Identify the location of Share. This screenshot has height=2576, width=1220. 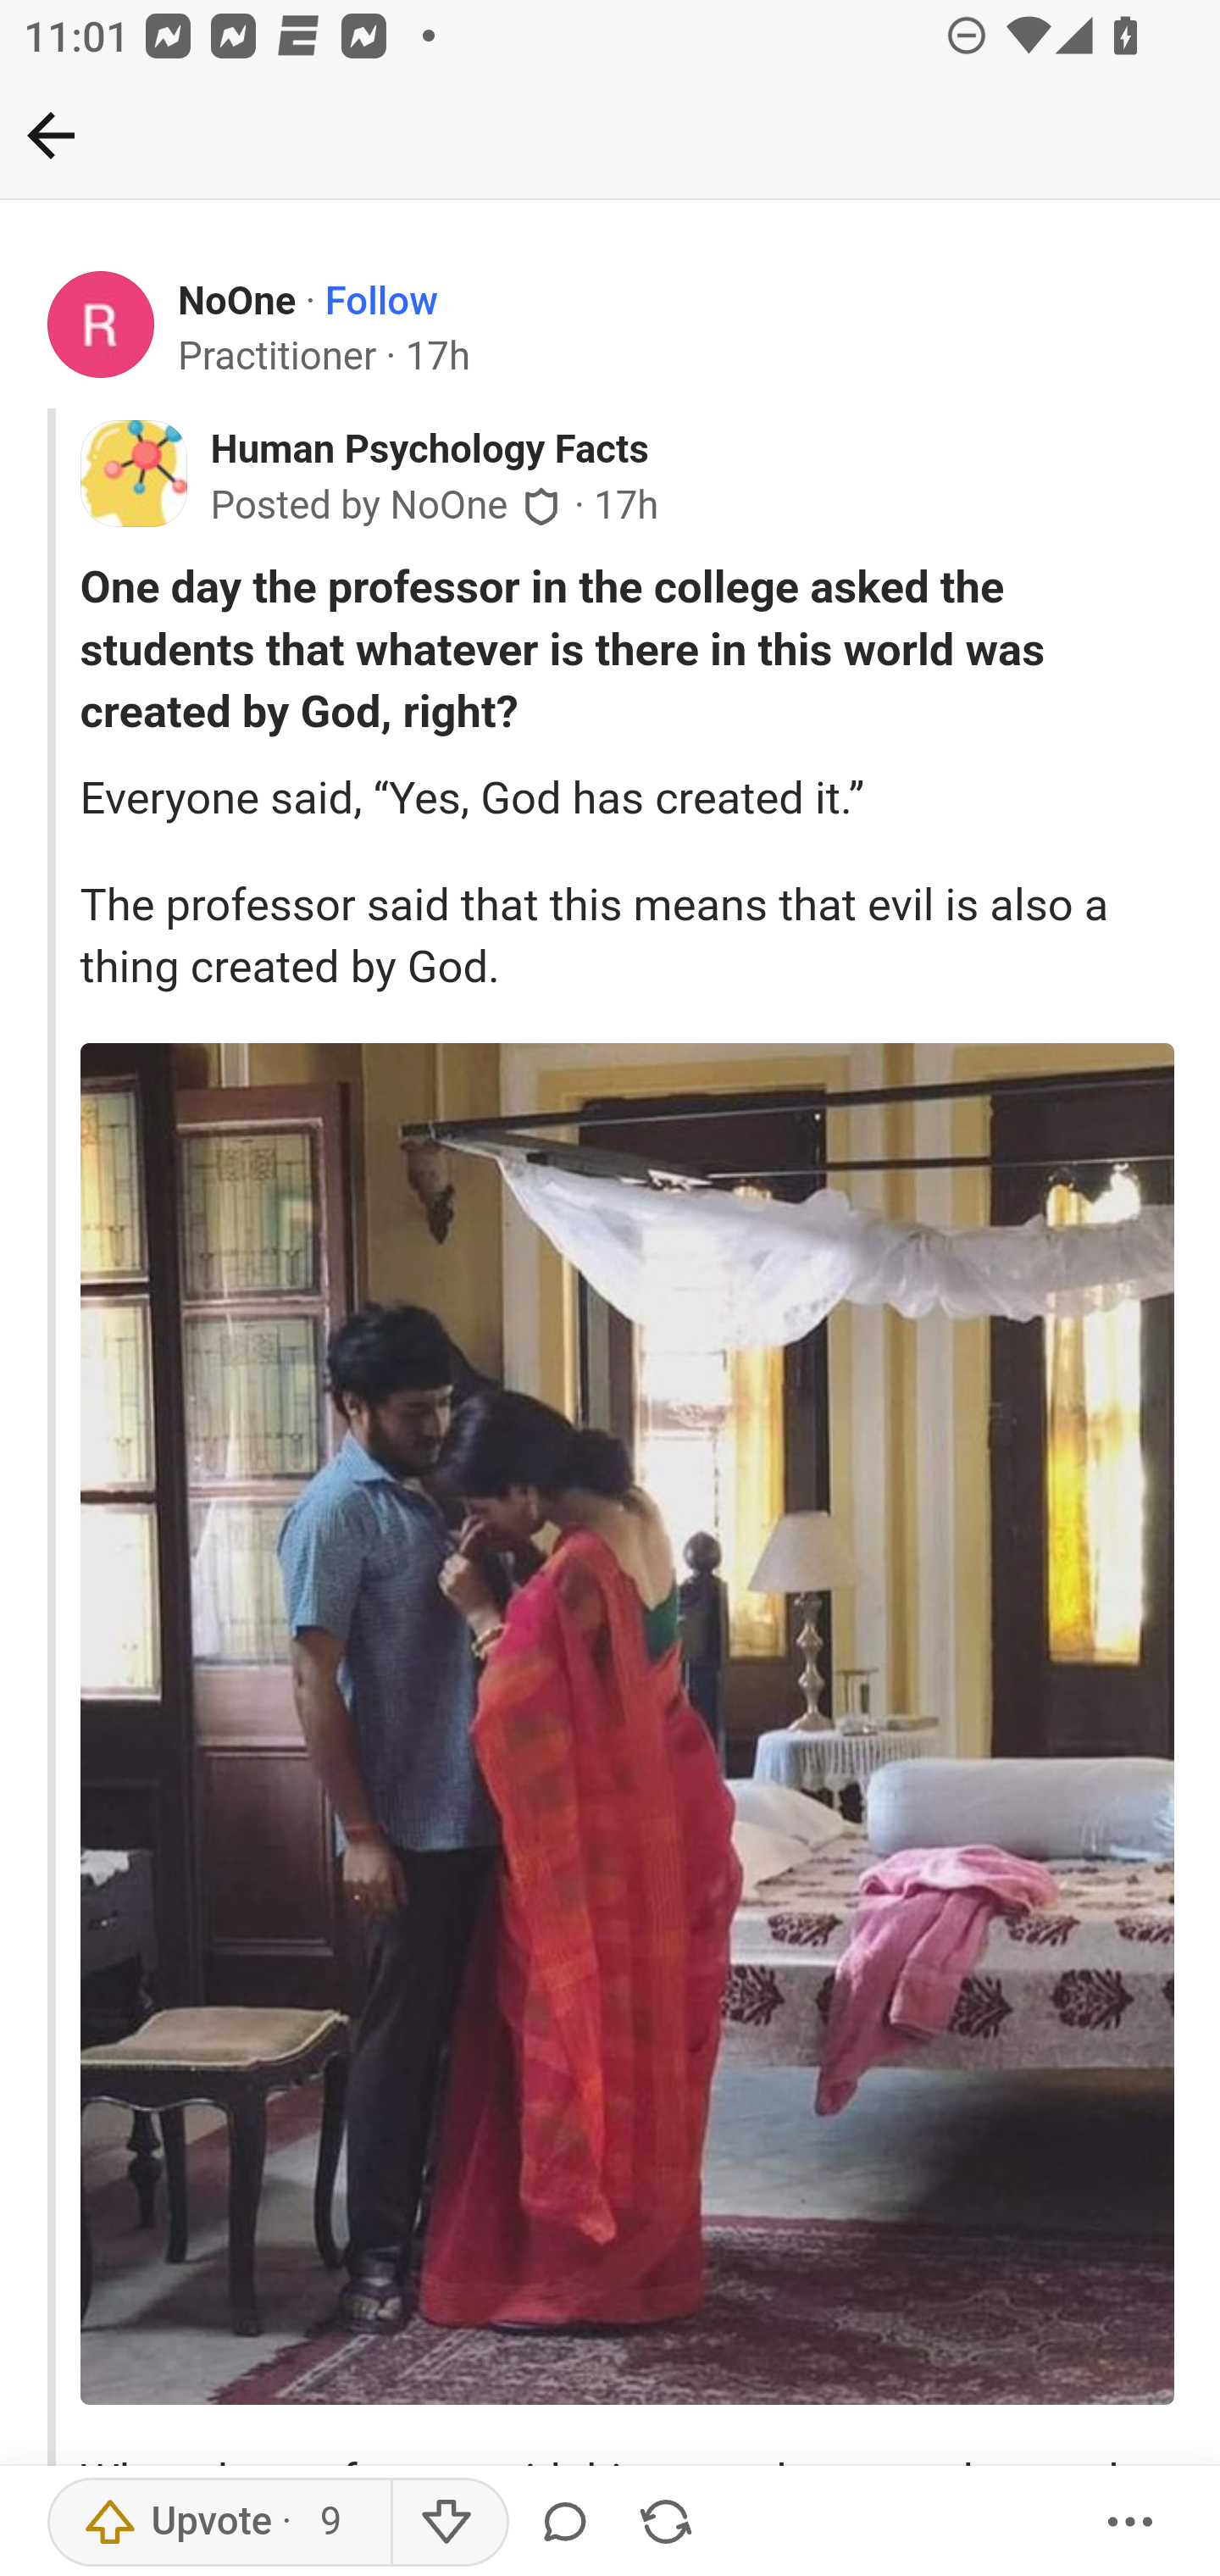
(665, 2523).